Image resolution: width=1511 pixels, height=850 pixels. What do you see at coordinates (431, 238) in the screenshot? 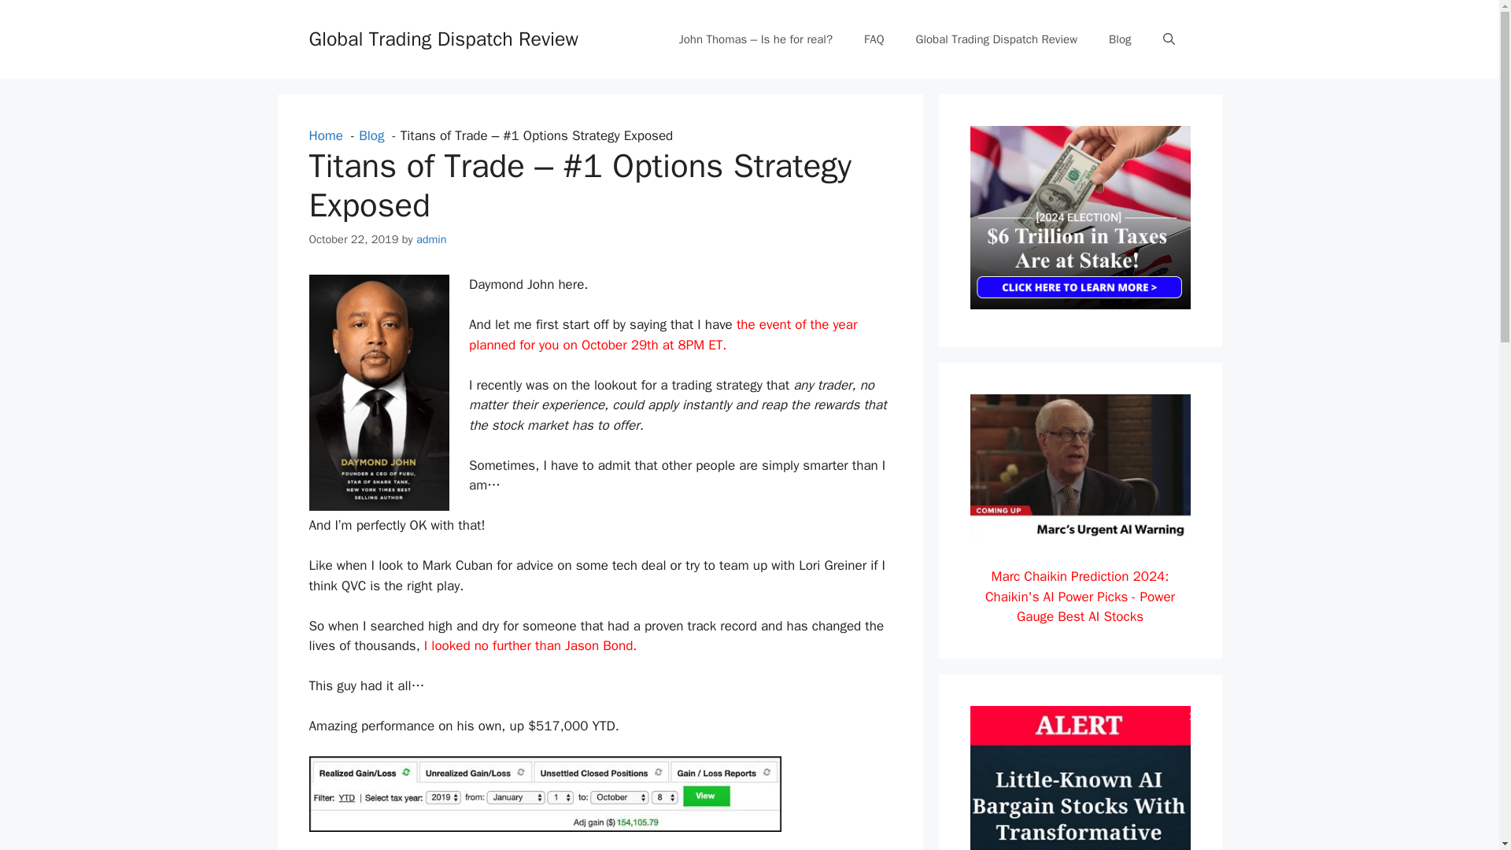
I see `View all posts by admin` at bounding box center [431, 238].